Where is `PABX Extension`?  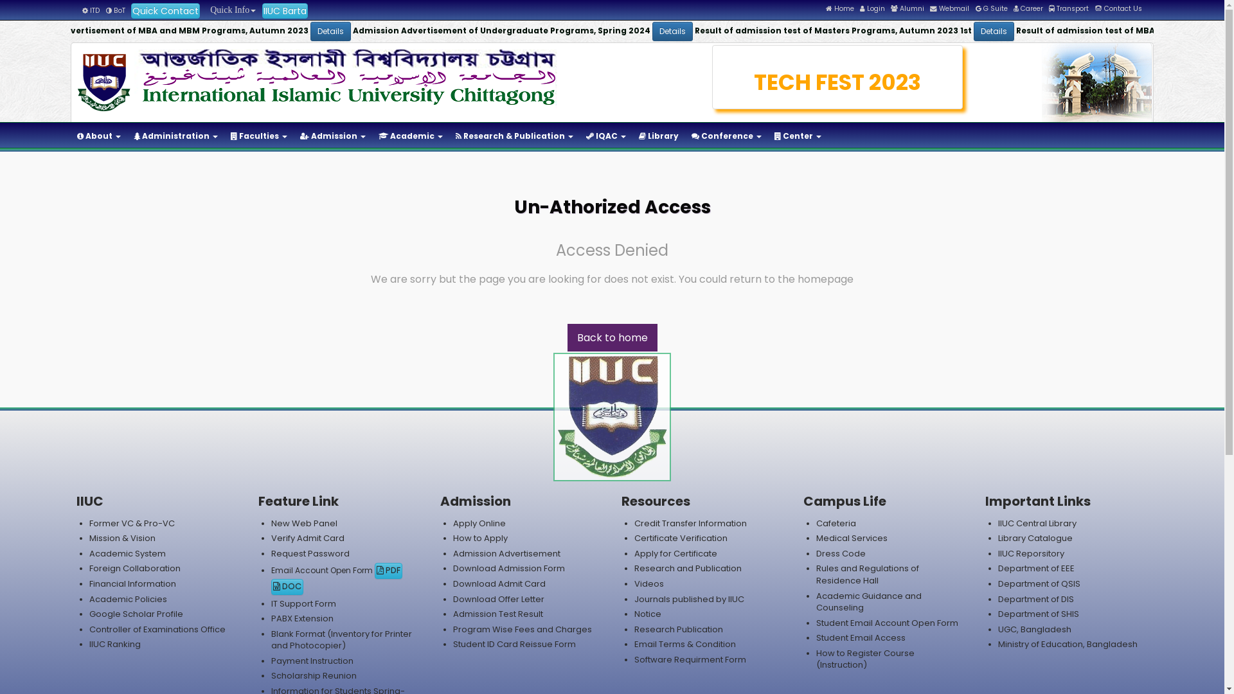
PABX Extension is located at coordinates (302, 618).